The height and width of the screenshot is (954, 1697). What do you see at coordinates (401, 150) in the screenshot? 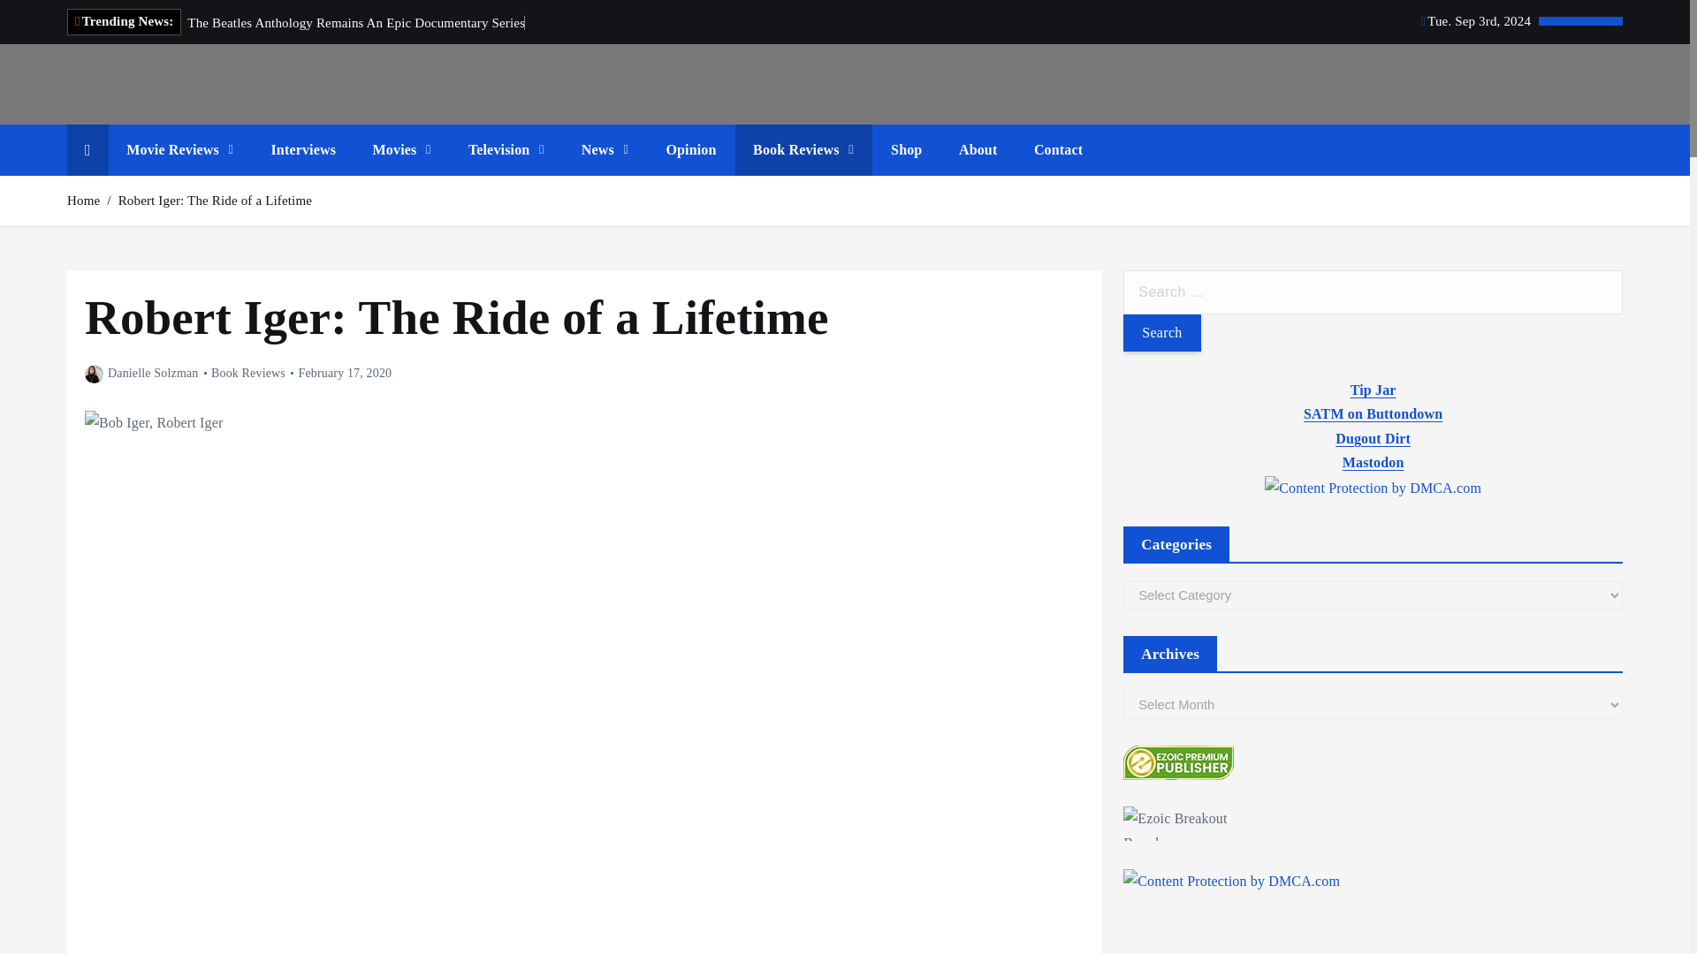
I see `Movies` at bounding box center [401, 150].